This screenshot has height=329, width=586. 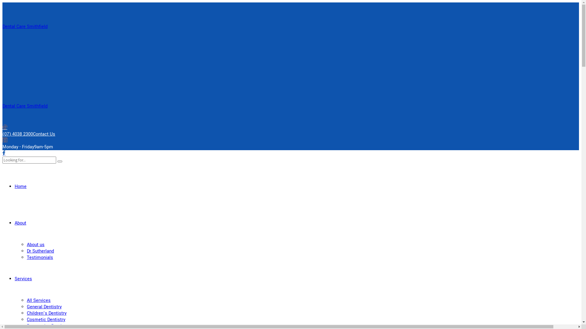 I want to click on General Dentistry, so click(x=44, y=307).